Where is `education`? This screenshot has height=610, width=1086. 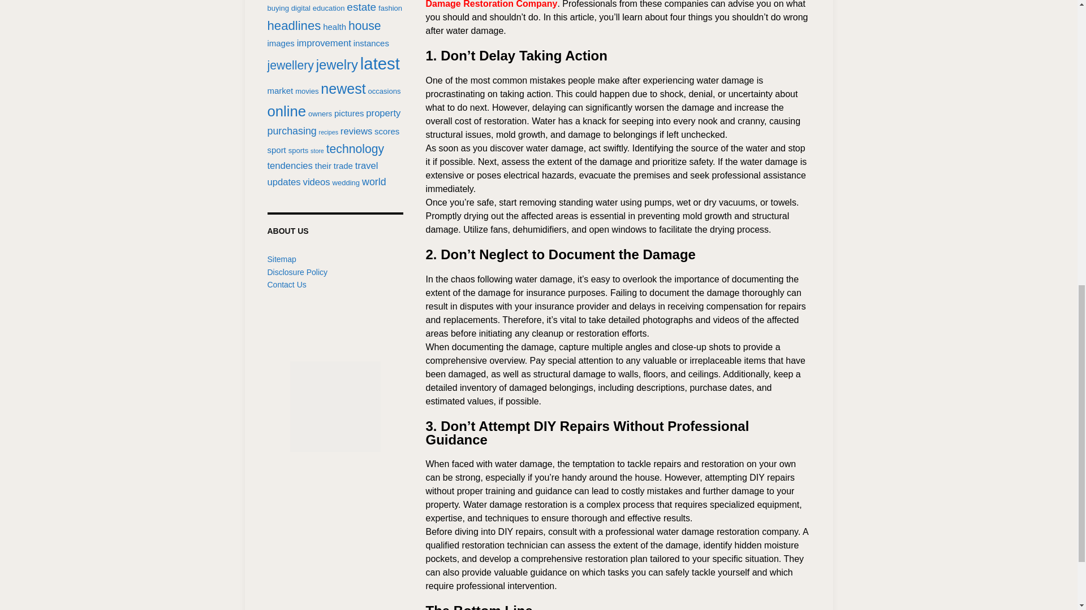 education is located at coordinates (329, 8).